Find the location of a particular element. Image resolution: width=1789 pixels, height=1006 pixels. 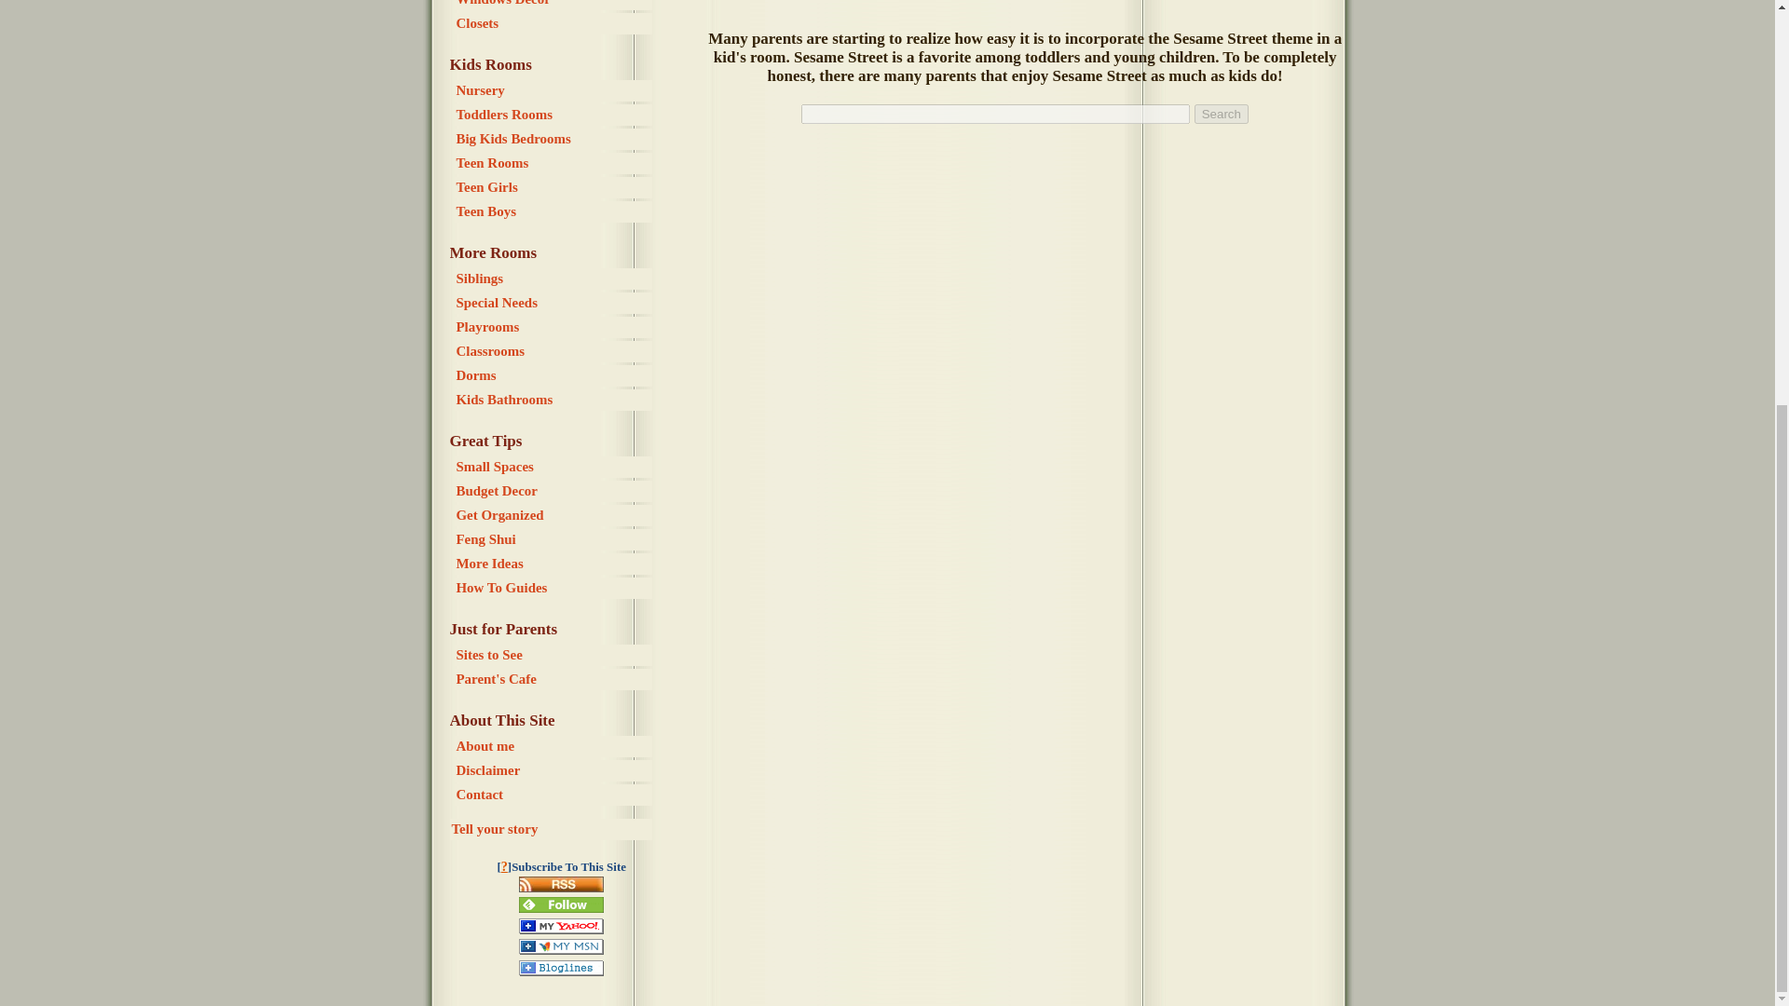

Search is located at coordinates (1222, 114).